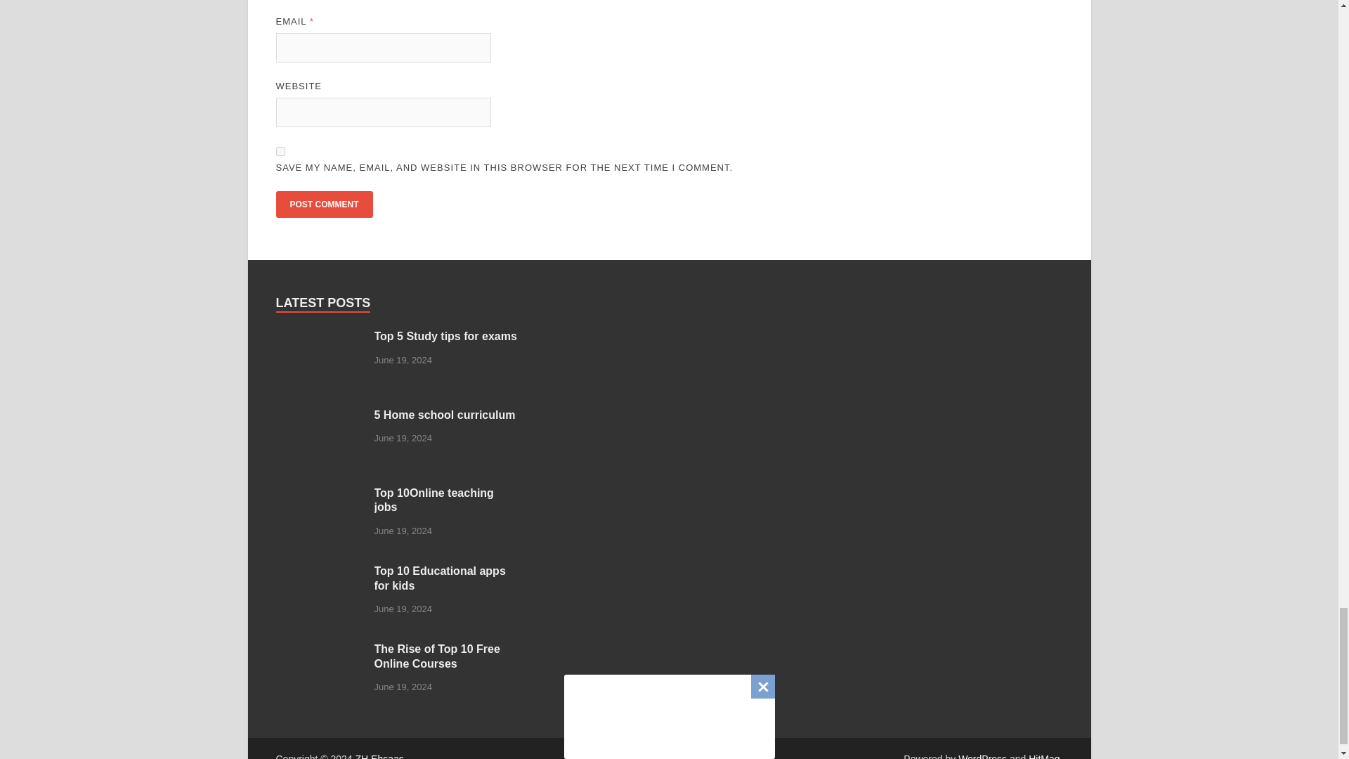 The height and width of the screenshot is (759, 1349). What do you see at coordinates (319, 416) in the screenshot?
I see `5 Home school curriculum` at bounding box center [319, 416].